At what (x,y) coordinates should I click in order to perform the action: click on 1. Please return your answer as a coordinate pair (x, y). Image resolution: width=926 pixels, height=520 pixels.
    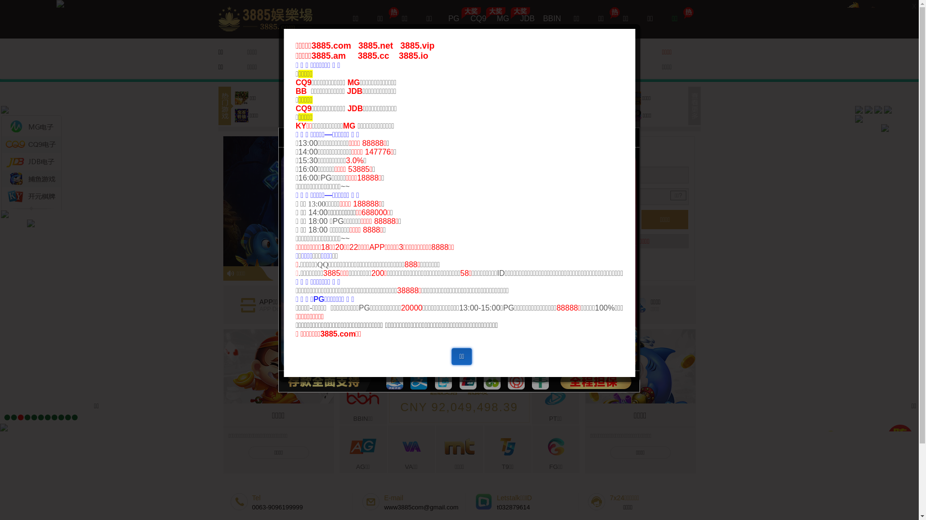
    Looking at the image, I should click on (7, 417).